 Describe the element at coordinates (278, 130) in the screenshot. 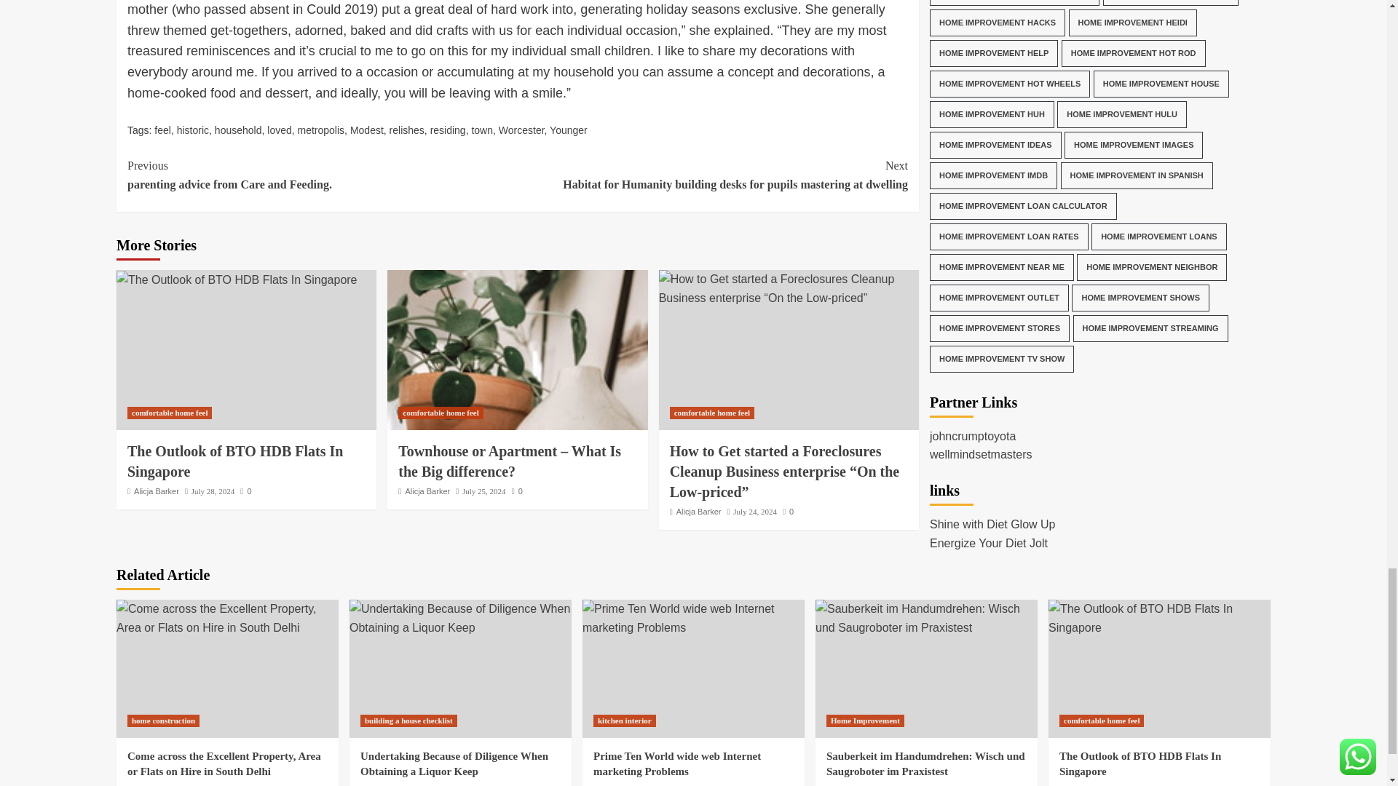

I see `Worcester` at that location.